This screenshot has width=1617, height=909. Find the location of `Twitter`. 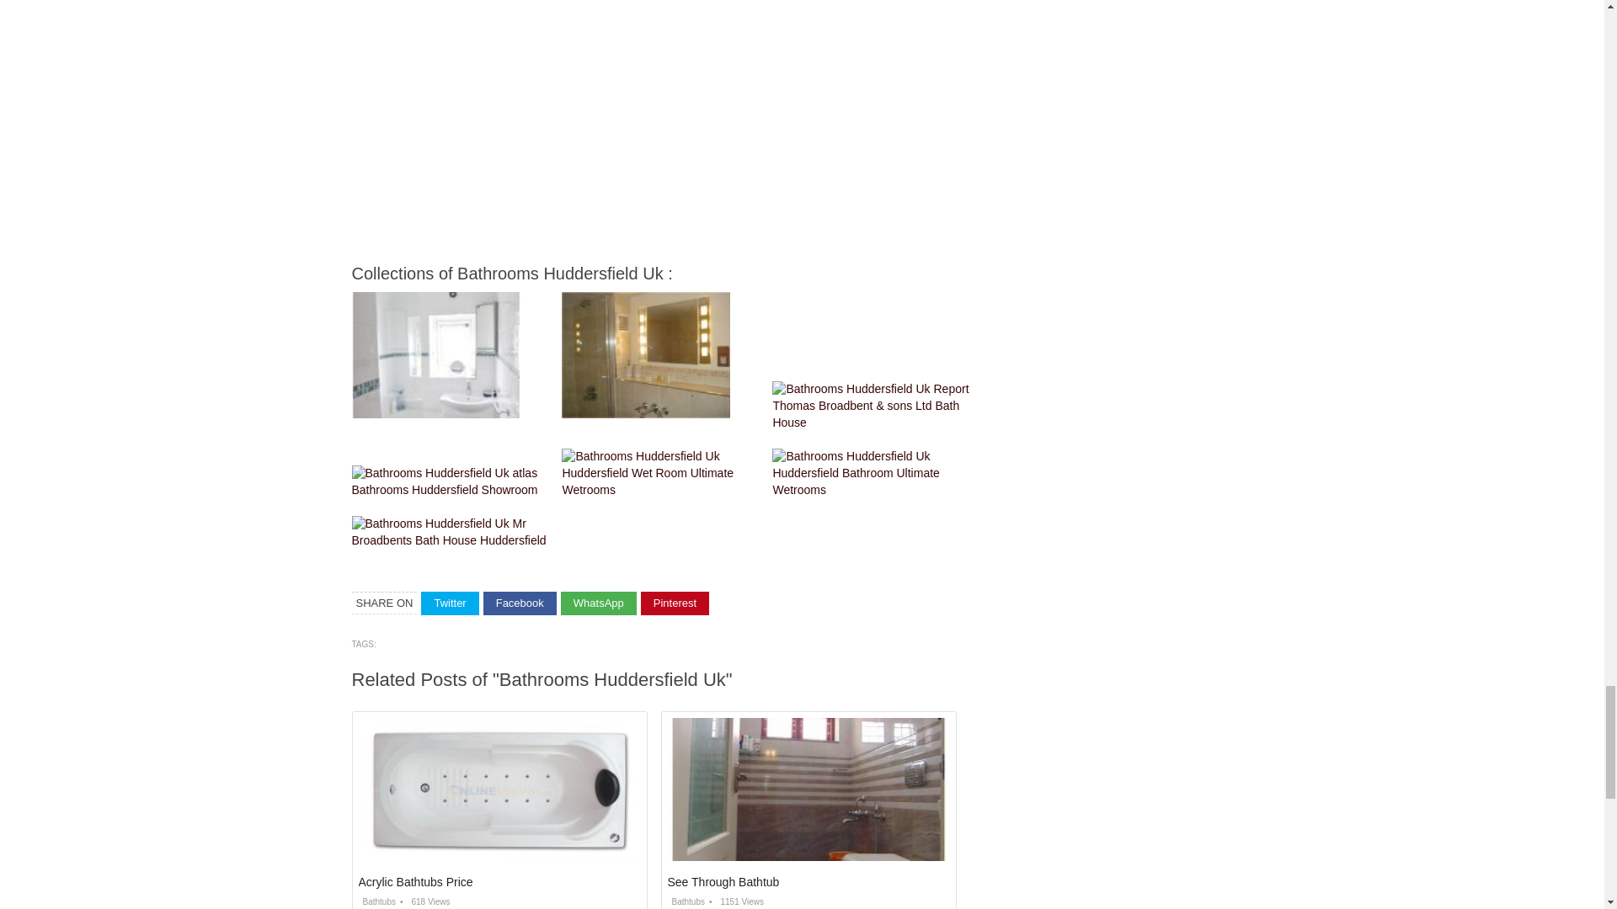

Twitter is located at coordinates (450, 604).